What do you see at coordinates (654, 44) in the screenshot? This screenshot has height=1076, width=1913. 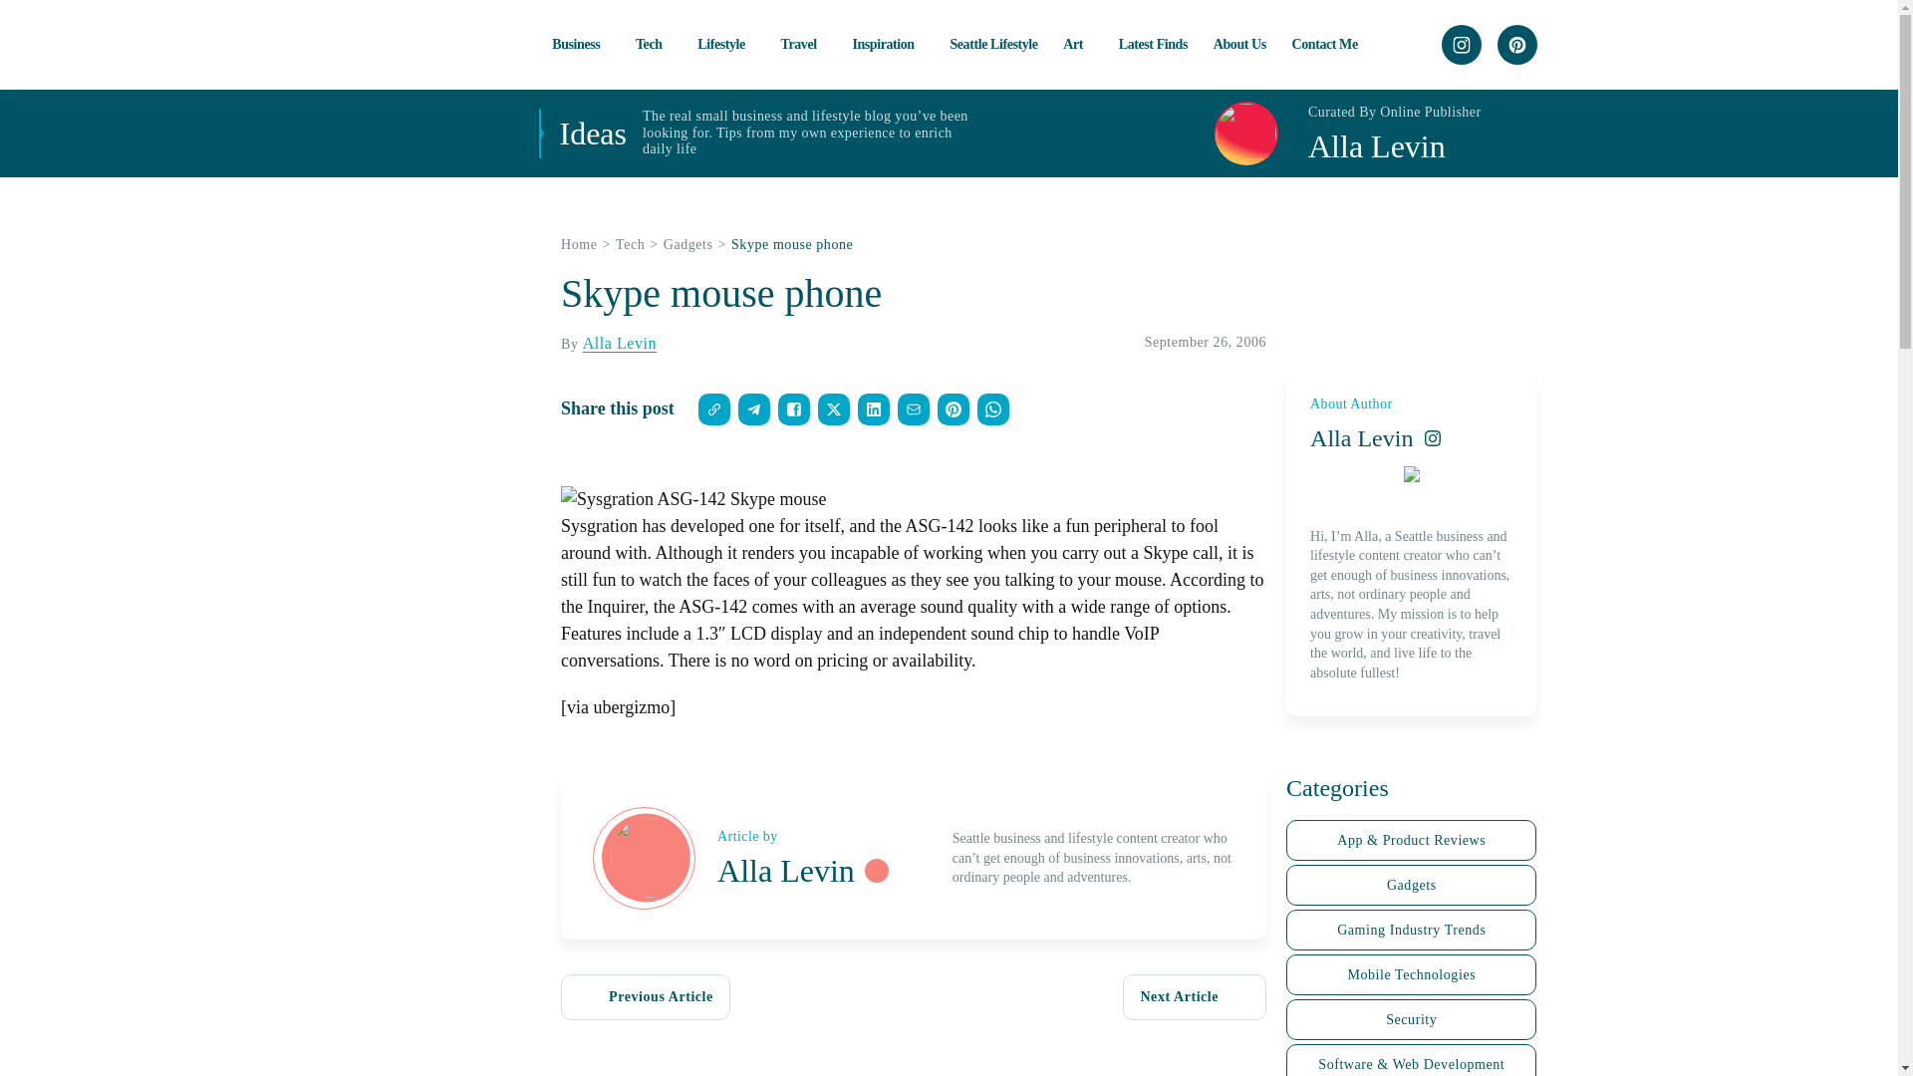 I see `Tech` at bounding box center [654, 44].